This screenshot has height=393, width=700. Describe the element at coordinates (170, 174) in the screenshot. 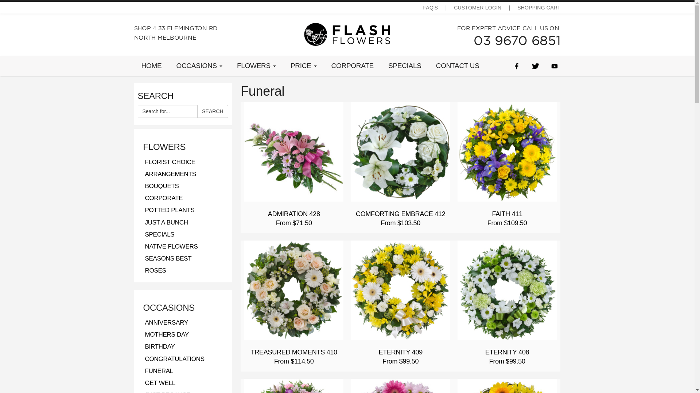

I see `ARRANGEMENTS` at that location.